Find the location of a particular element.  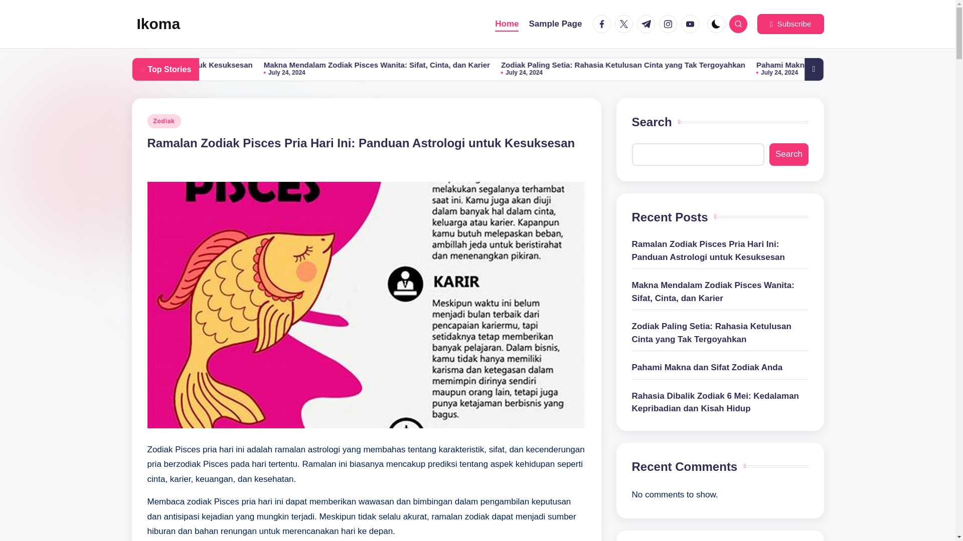

Ikoma is located at coordinates (158, 24).